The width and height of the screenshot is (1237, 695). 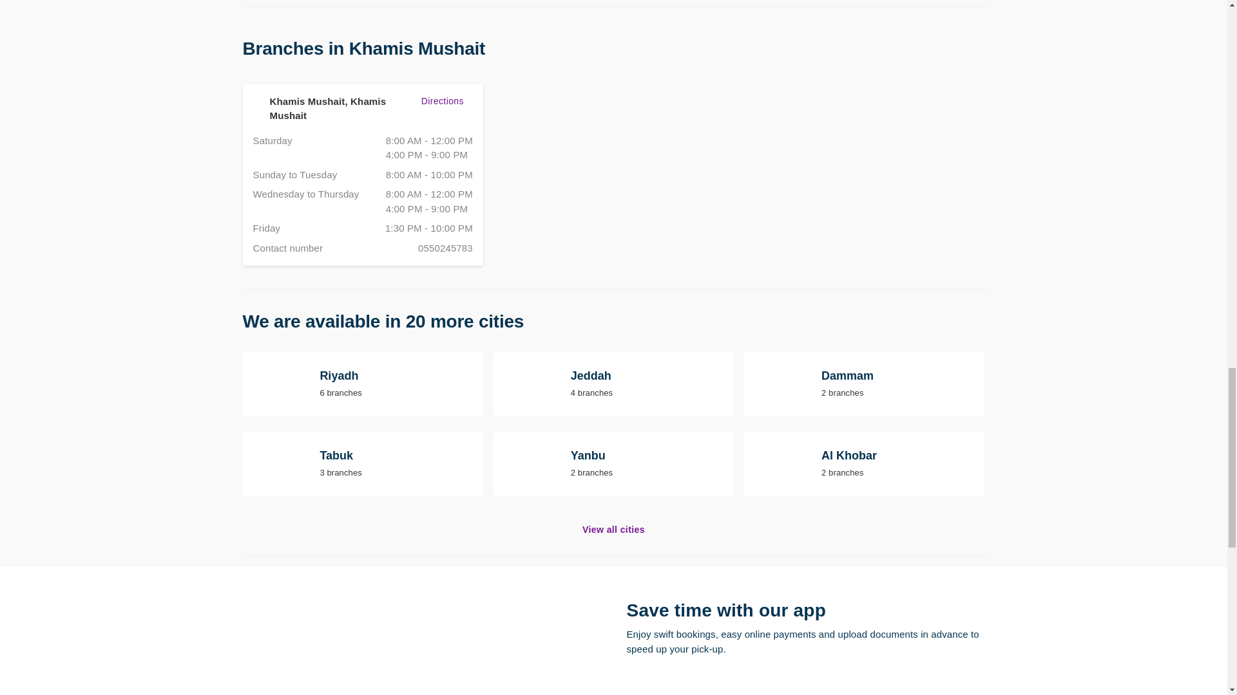 I want to click on Directions, so click(x=613, y=530).